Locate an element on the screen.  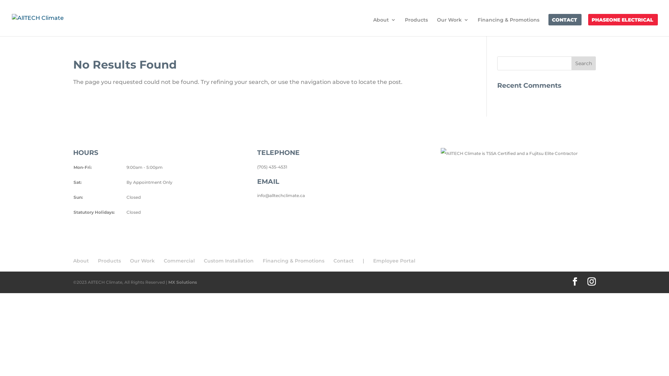
About is located at coordinates (385, 27).